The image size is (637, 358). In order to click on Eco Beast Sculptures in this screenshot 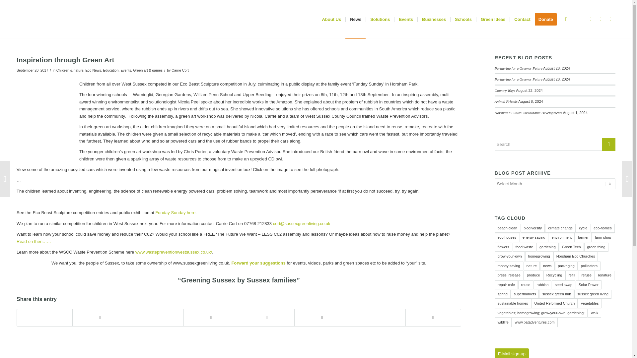, I will do `click(176, 212)`.